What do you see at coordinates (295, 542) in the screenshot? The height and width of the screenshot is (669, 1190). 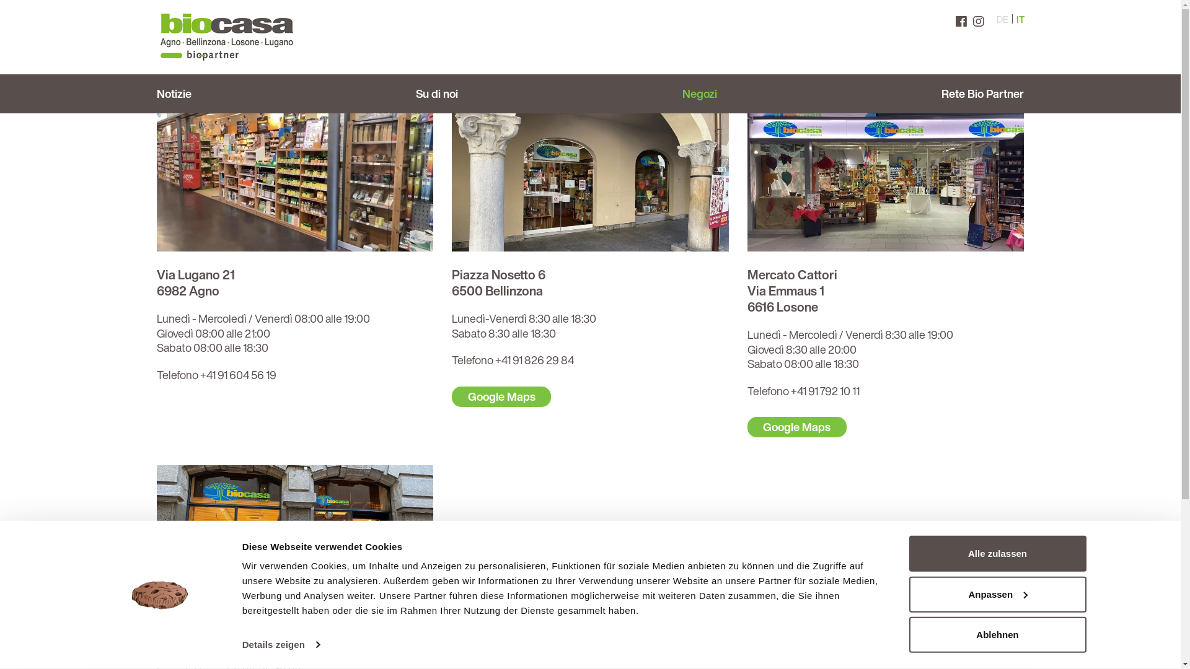 I see `Biocasa Lugano 2` at bounding box center [295, 542].